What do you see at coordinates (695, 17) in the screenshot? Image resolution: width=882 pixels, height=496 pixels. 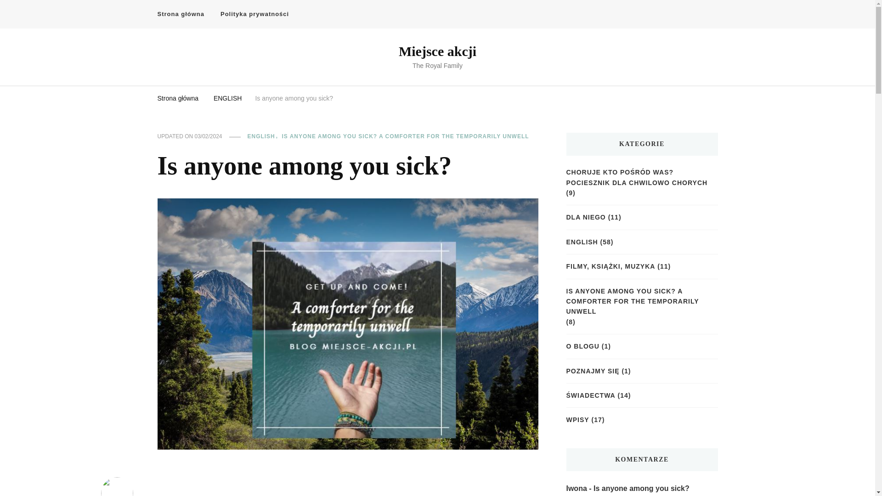 I see `Szukaj` at bounding box center [695, 17].